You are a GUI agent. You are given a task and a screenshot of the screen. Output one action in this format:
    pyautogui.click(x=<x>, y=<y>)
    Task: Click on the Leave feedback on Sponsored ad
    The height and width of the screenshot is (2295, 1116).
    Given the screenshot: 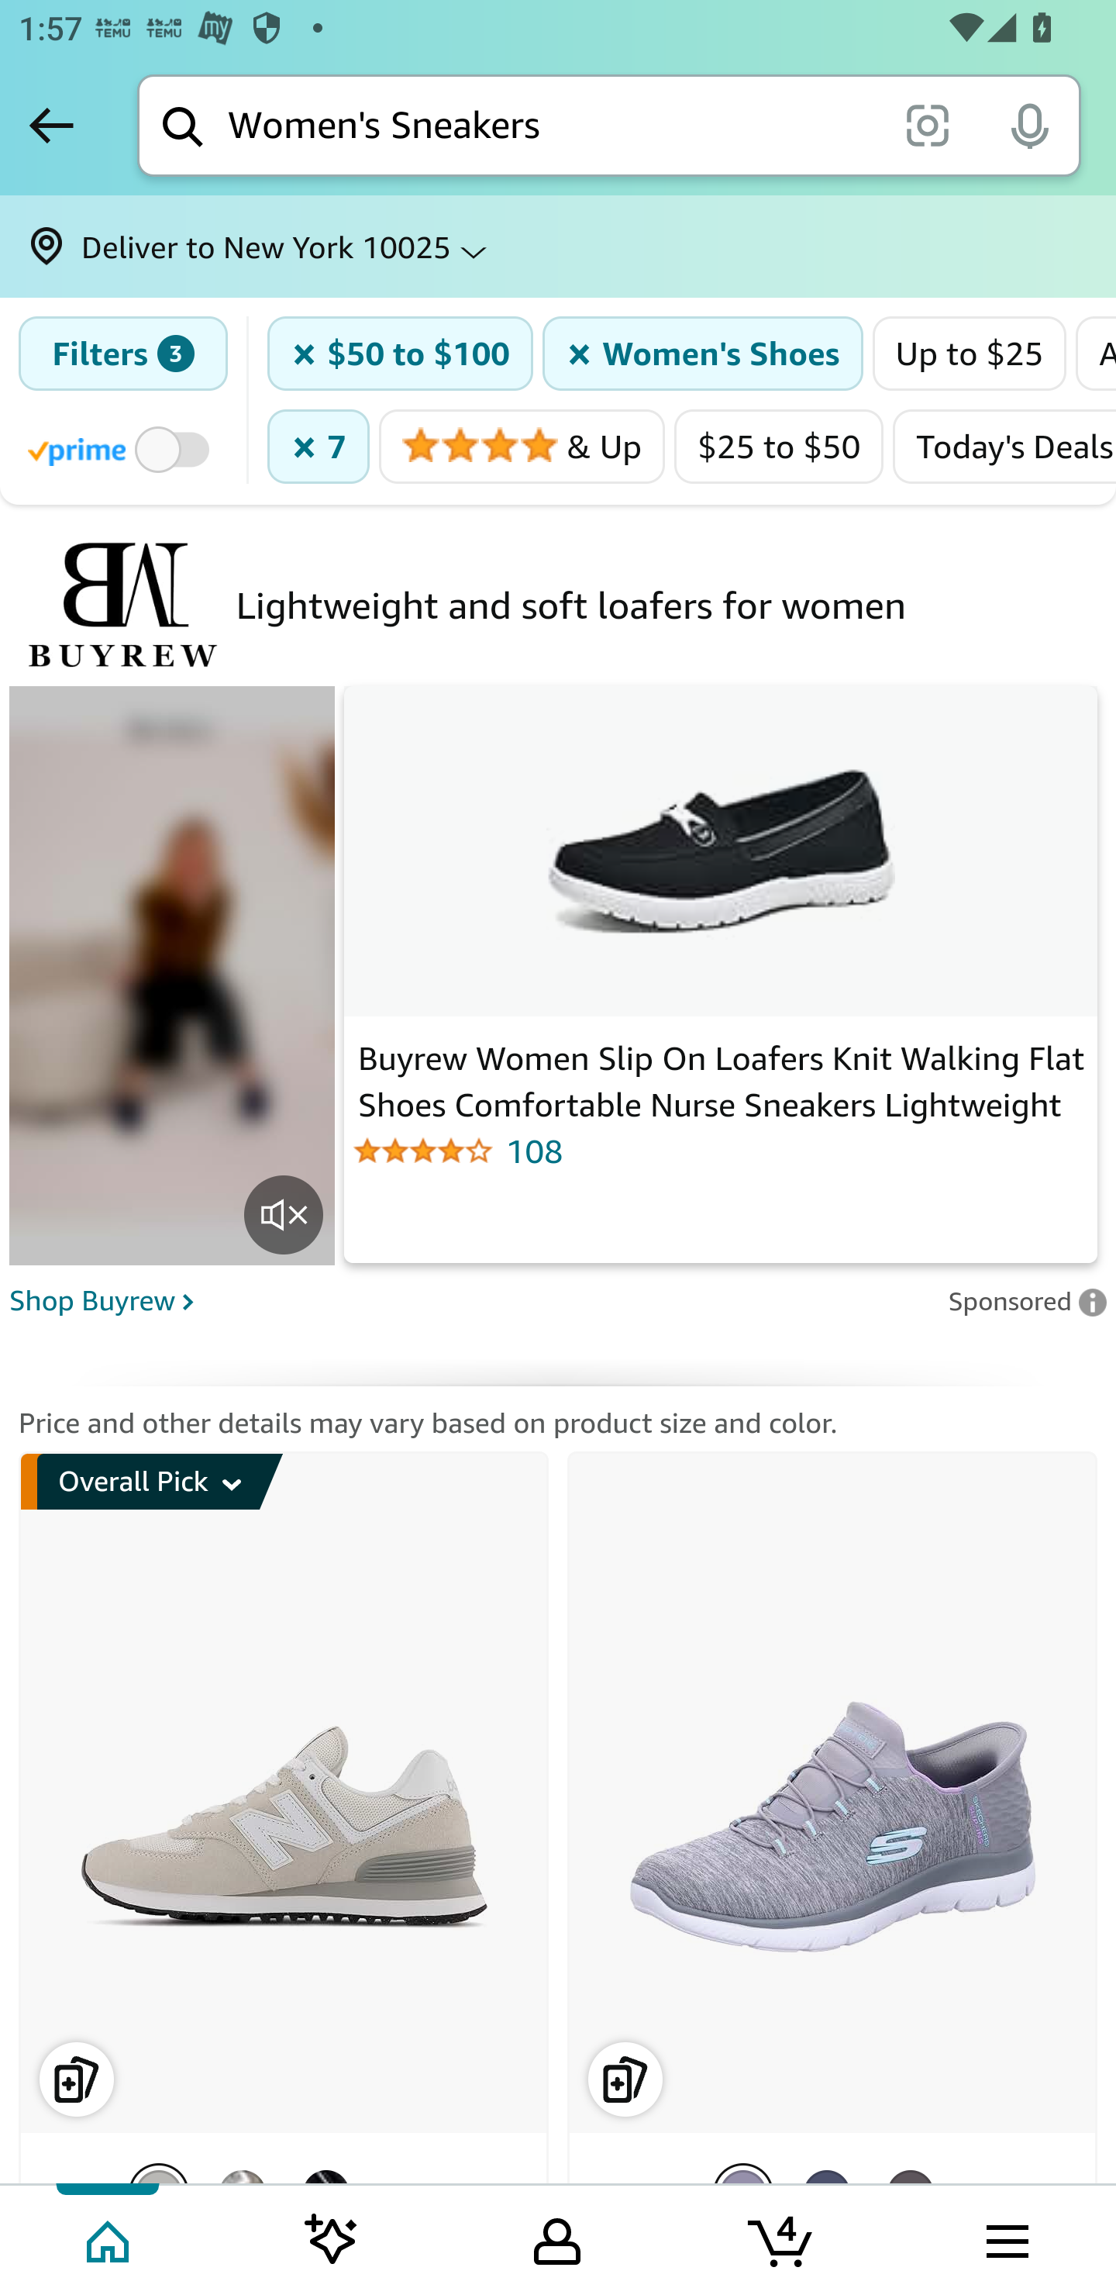 What is the action you would take?
    pyautogui.click(x=1026, y=1299)
    